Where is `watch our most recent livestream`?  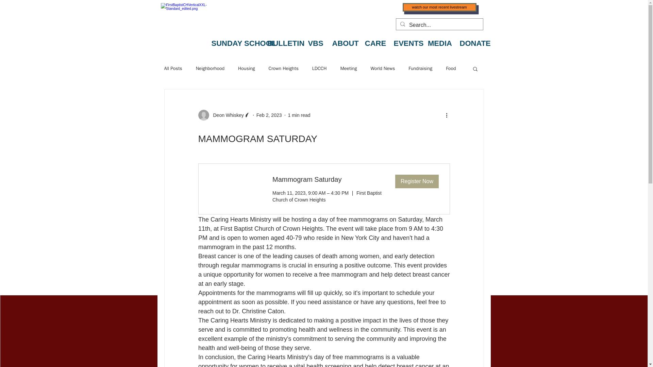
watch our most recent livestream is located at coordinates (439, 7).